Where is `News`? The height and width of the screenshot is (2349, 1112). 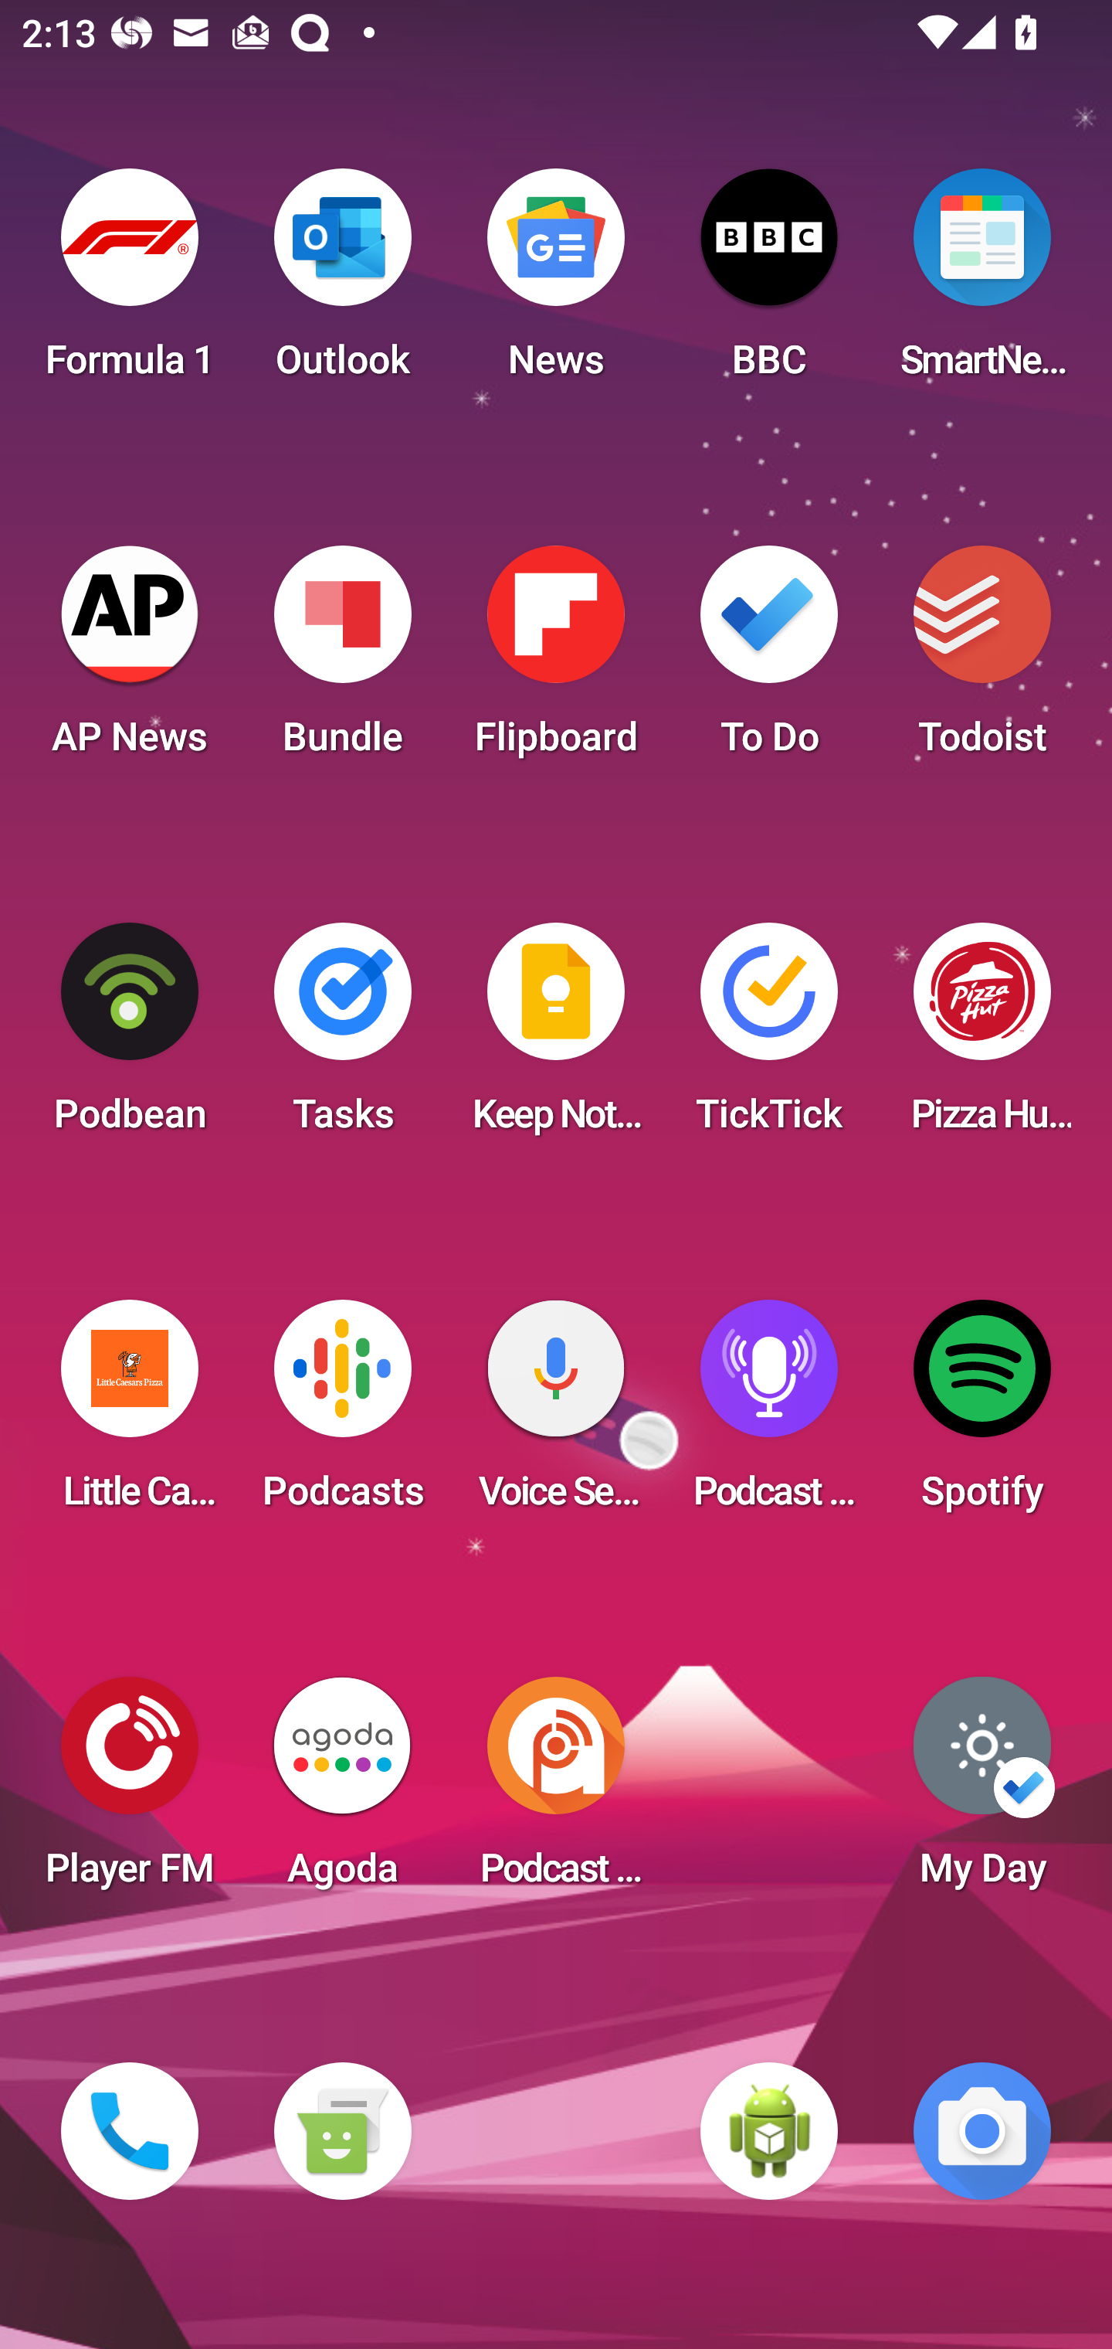
News is located at coordinates (556, 283).